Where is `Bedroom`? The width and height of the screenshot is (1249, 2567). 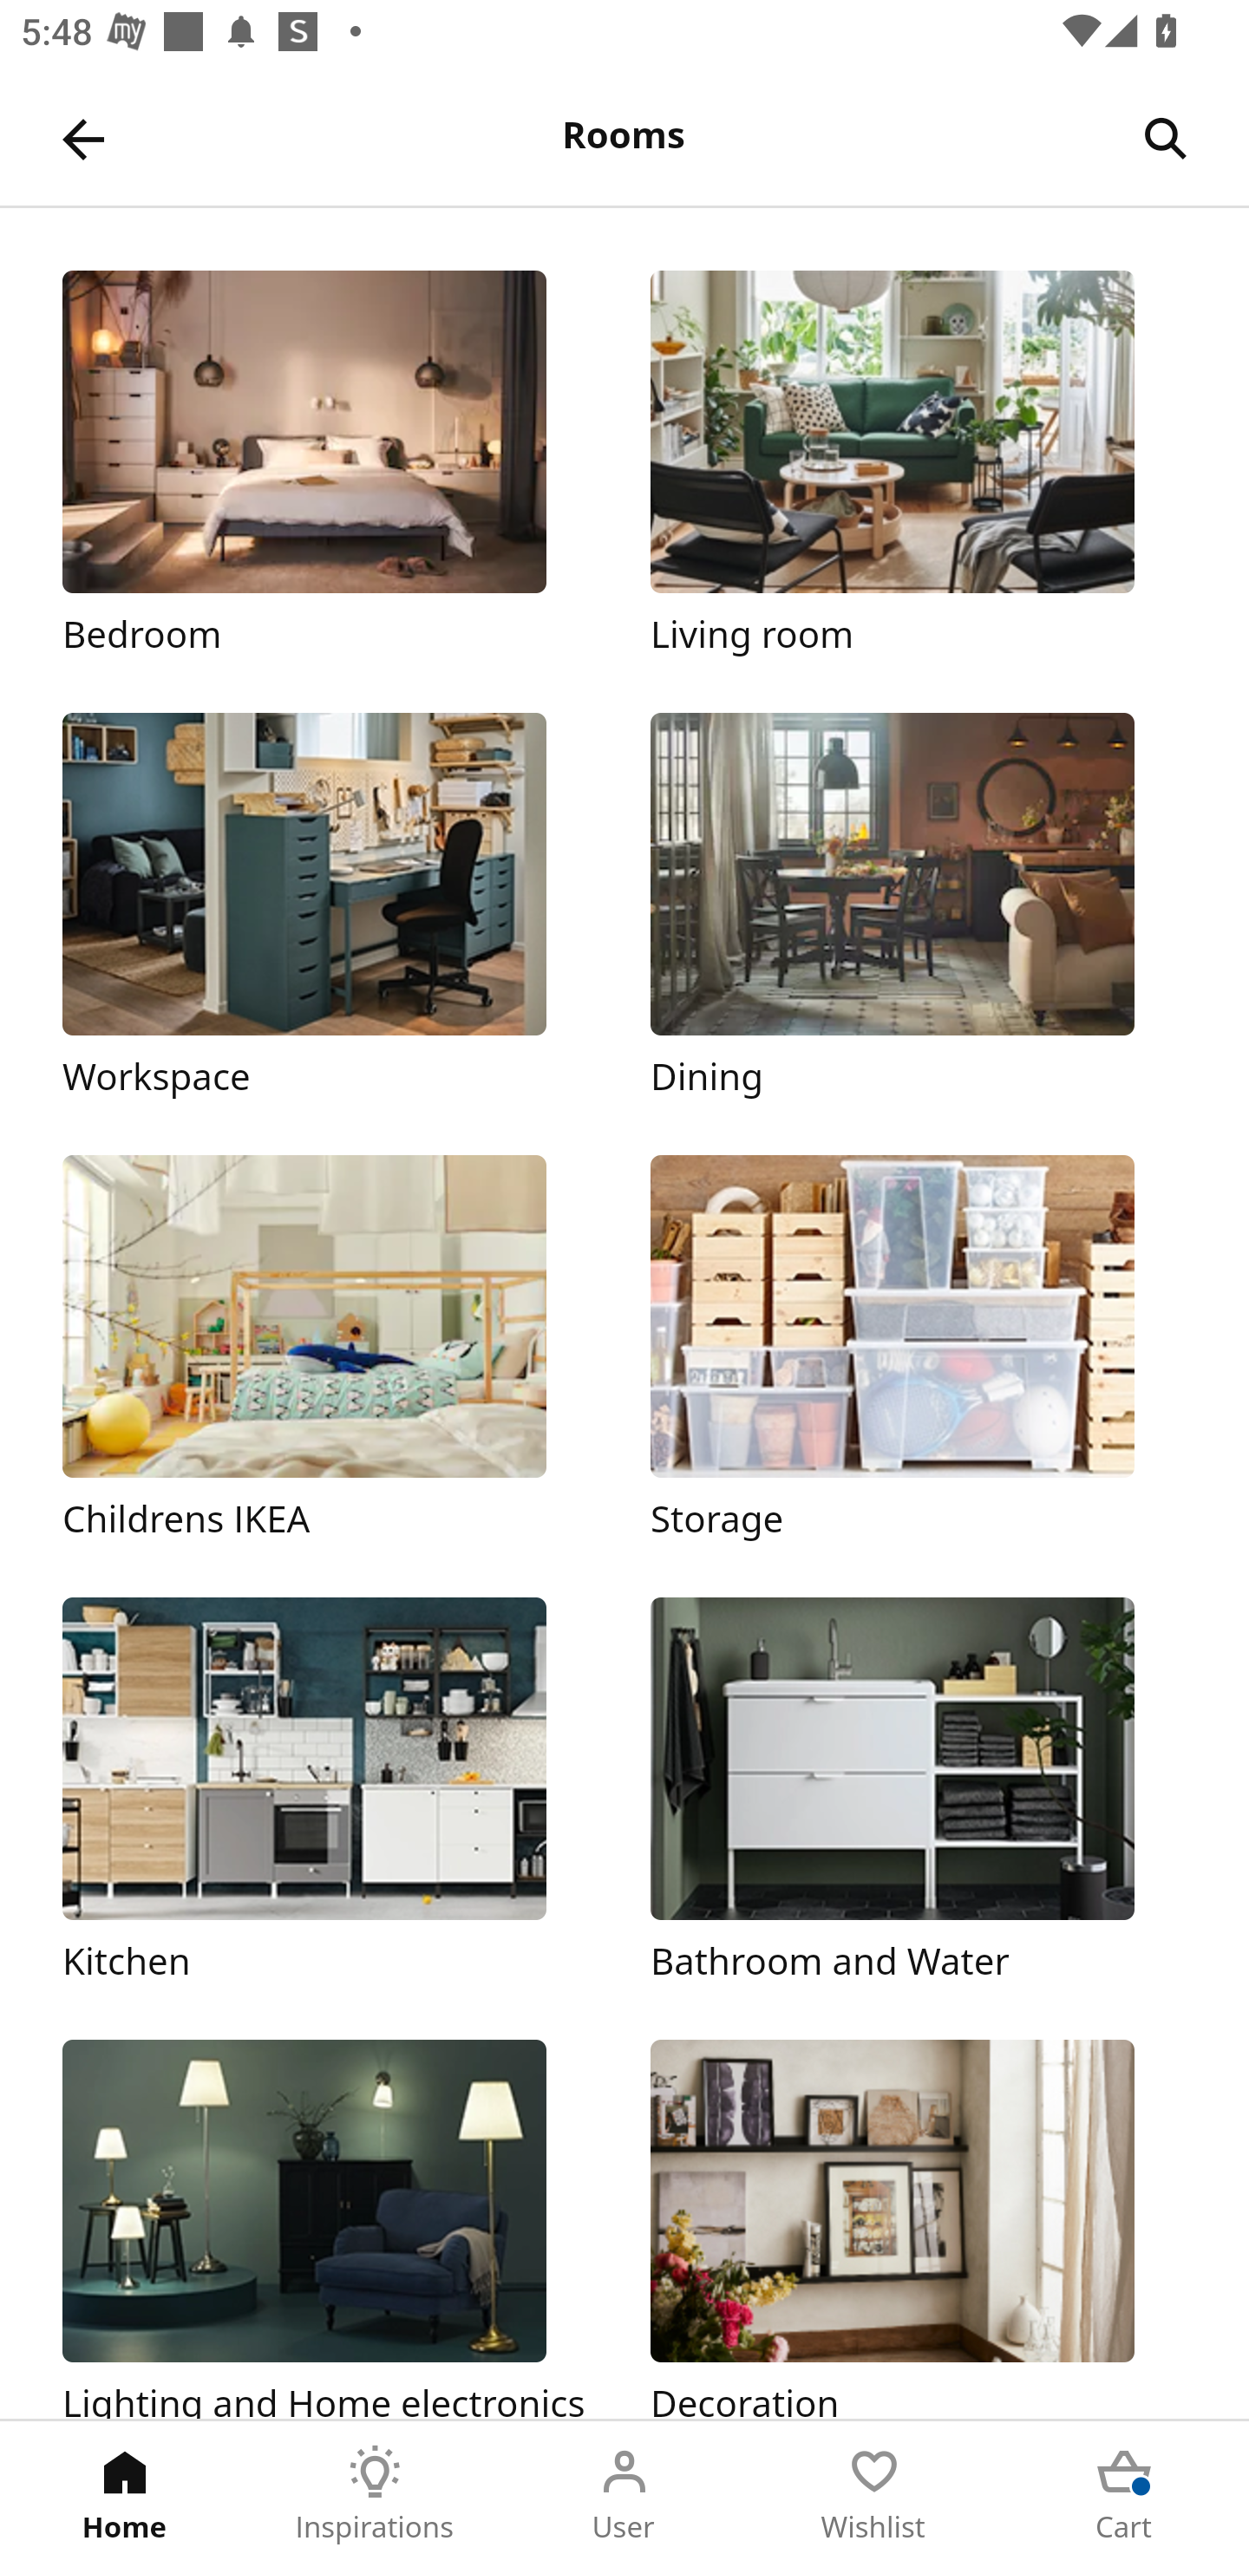
Bedroom is located at coordinates (330, 464).